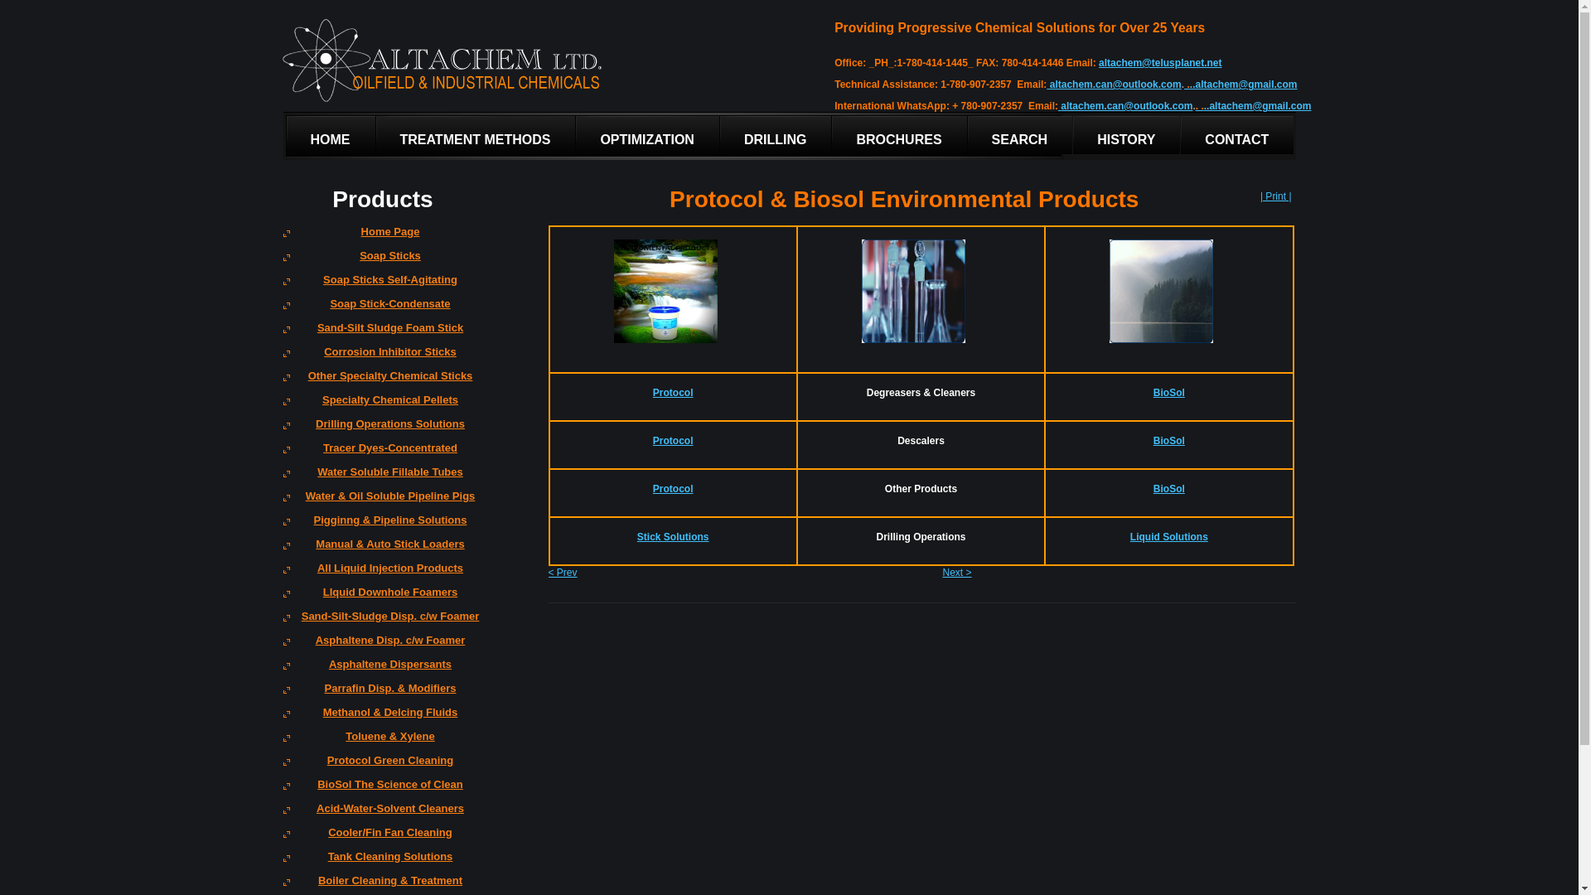  Describe the element at coordinates (383, 477) in the screenshot. I see `Water Soluble Fillable Tubes` at that location.